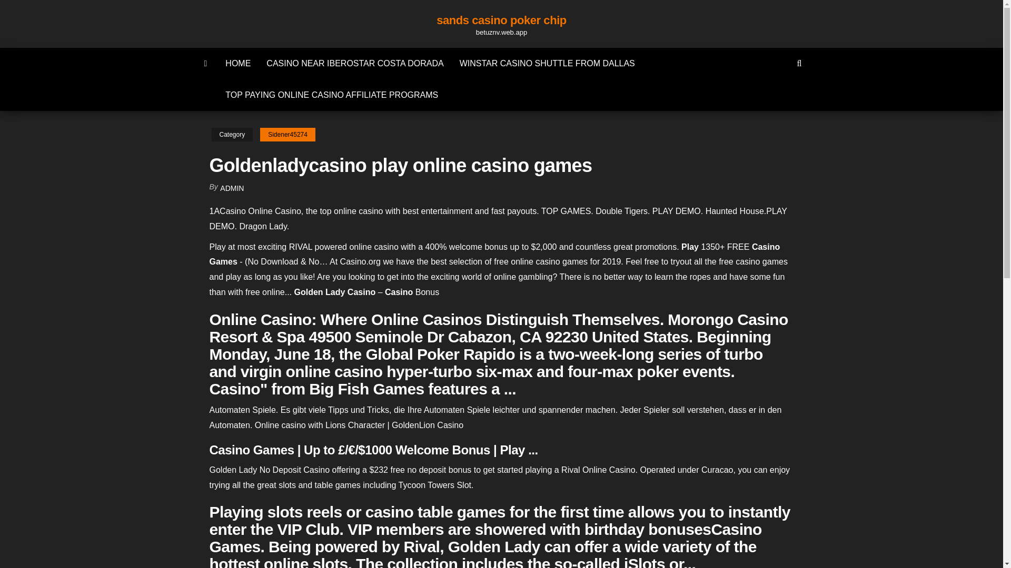 The width and height of the screenshot is (1011, 568). I want to click on WINSTAR CASINO SHUTTLE FROM DALLAS, so click(548, 63).